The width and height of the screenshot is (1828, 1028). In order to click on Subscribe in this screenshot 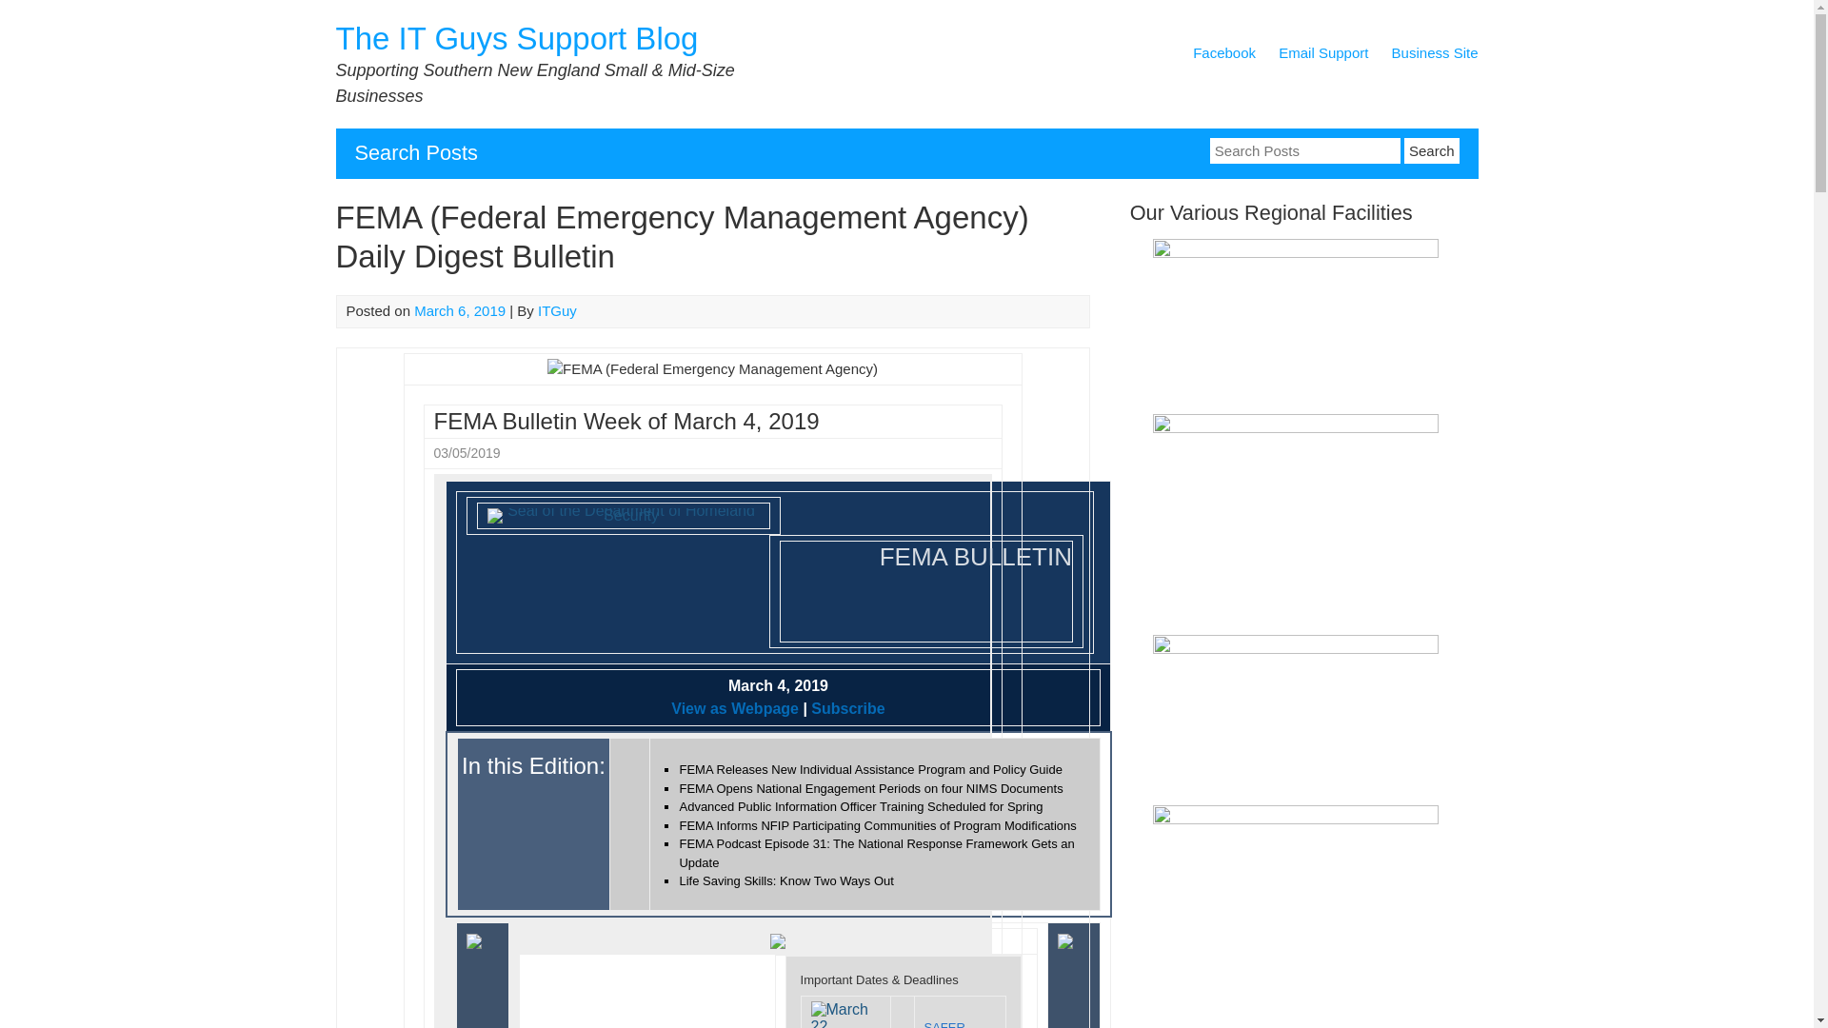, I will do `click(845, 708)`.